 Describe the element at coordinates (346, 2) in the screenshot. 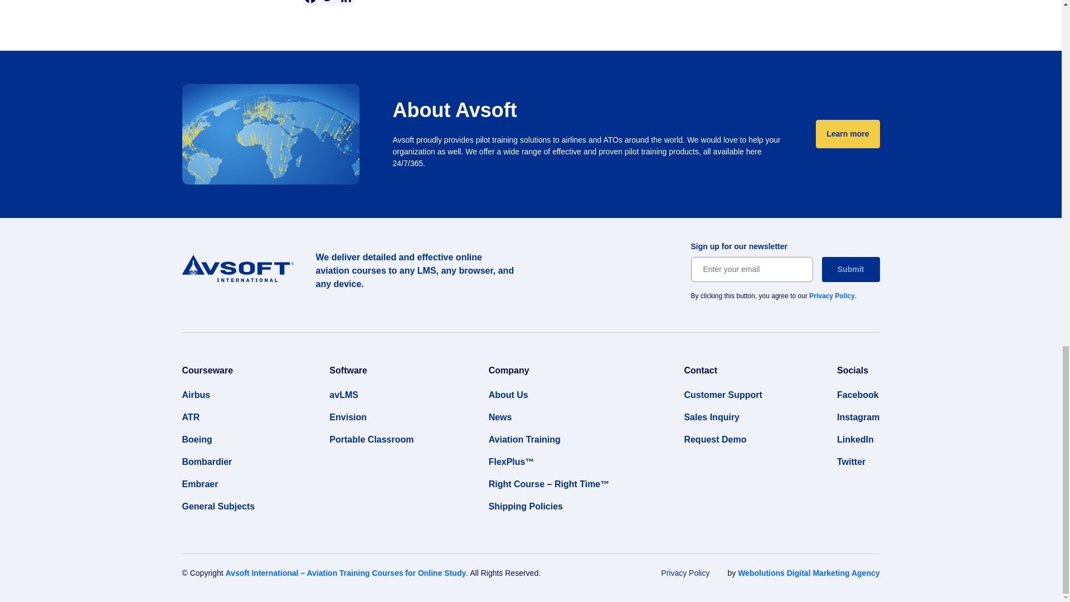

I see `Linkedin` at that location.